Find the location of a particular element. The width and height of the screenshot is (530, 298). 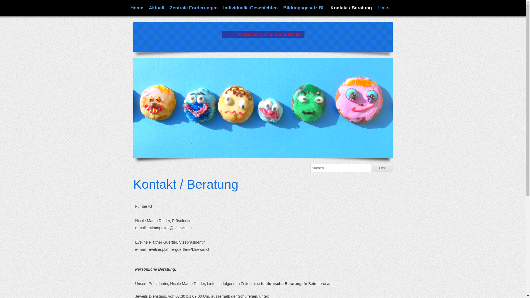

Zentrale Forderungen is located at coordinates (194, 8).